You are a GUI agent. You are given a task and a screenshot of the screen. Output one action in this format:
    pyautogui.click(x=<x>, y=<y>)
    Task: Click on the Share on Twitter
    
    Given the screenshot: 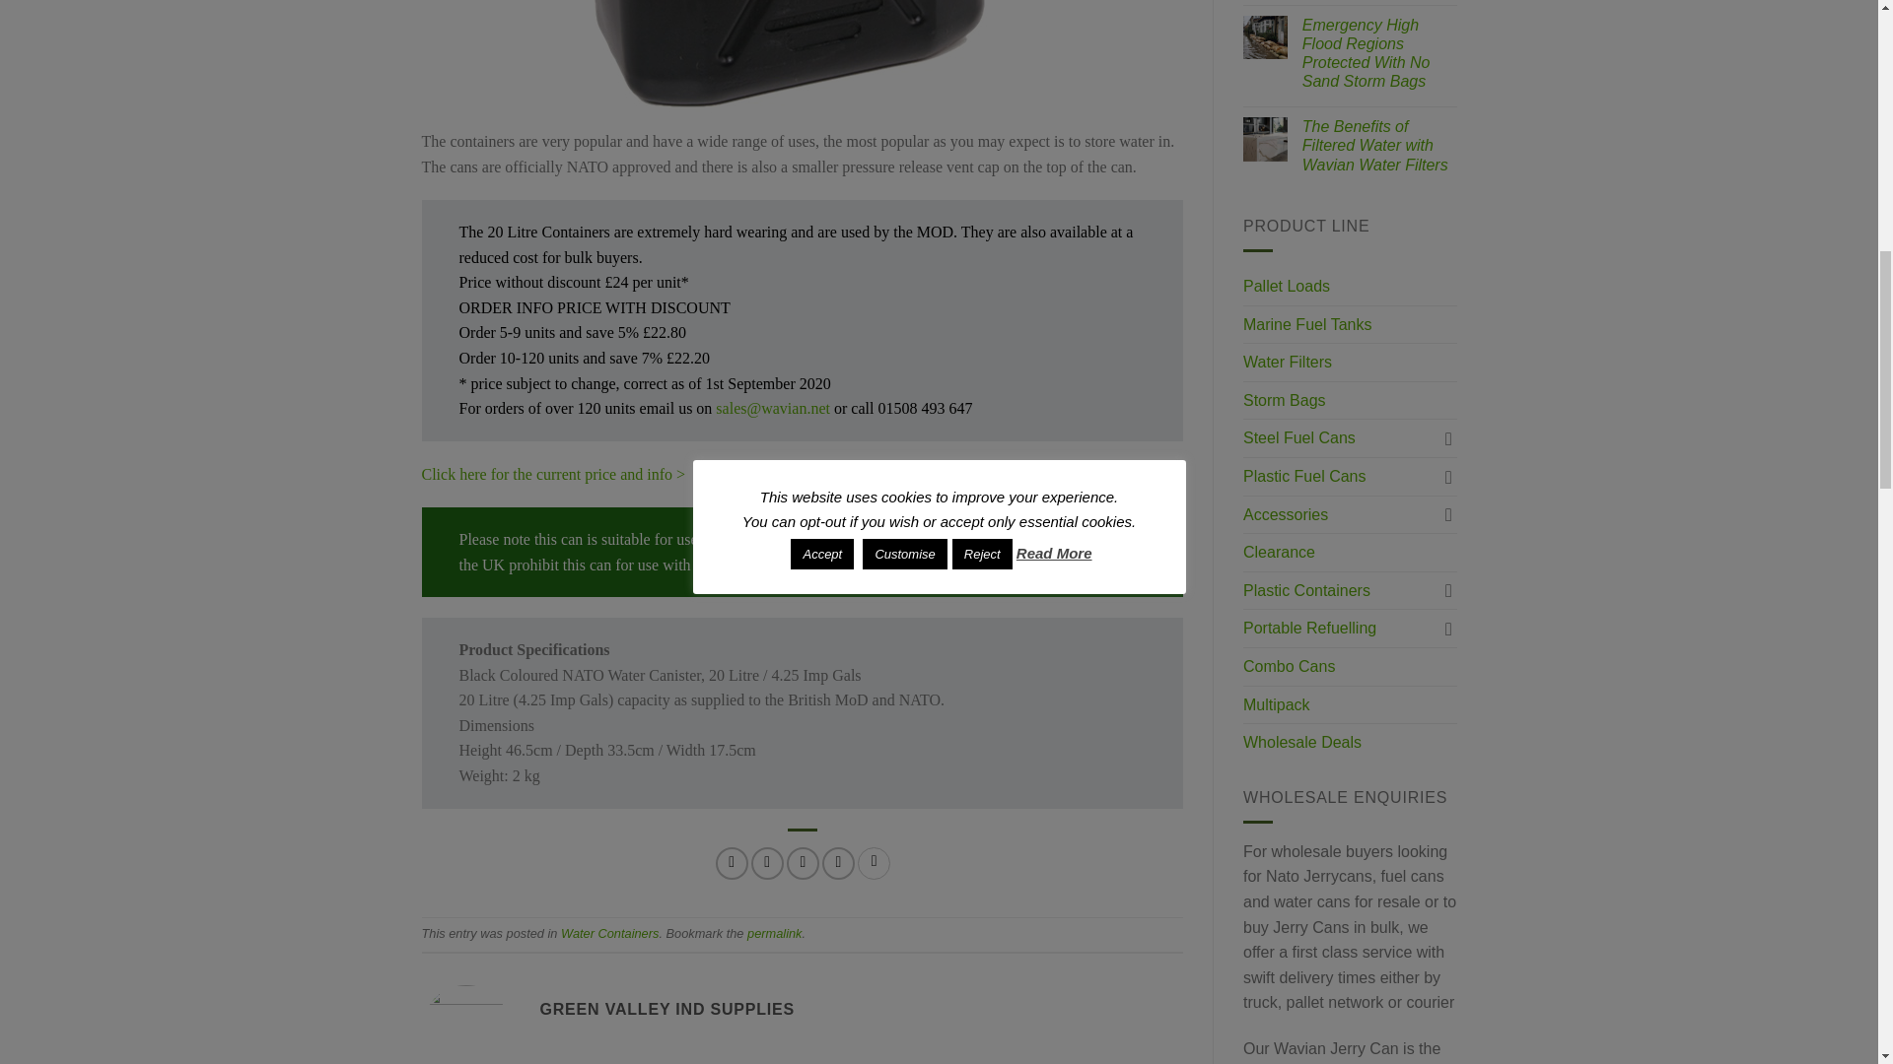 What is the action you would take?
    pyautogui.click(x=767, y=863)
    